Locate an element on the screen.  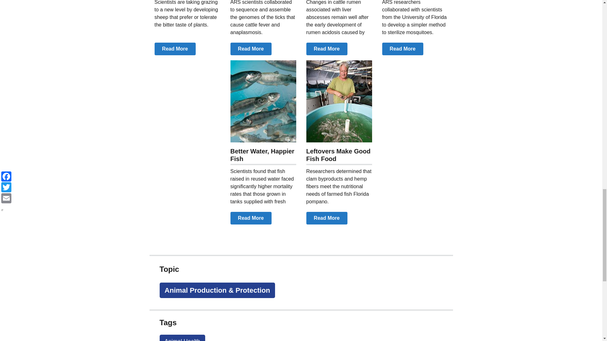
Read More is located at coordinates (250, 218).